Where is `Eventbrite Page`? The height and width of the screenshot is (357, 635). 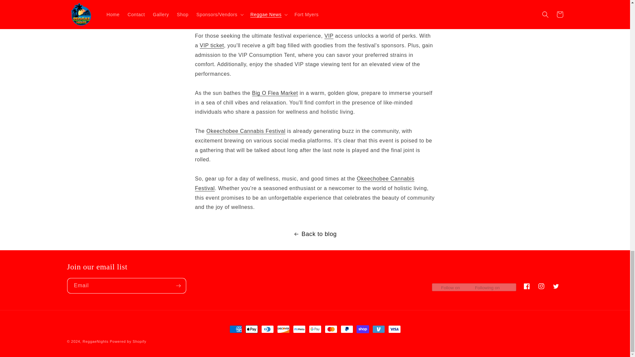
Eventbrite Page is located at coordinates (305, 183).